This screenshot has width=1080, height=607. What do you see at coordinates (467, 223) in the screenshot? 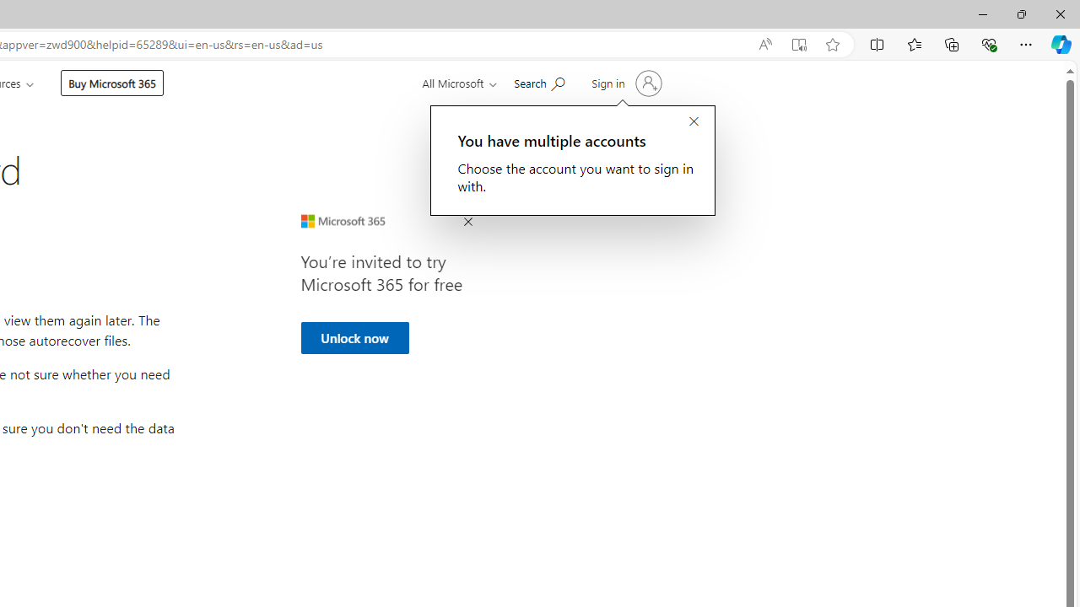
I see `Close Ad` at bounding box center [467, 223].